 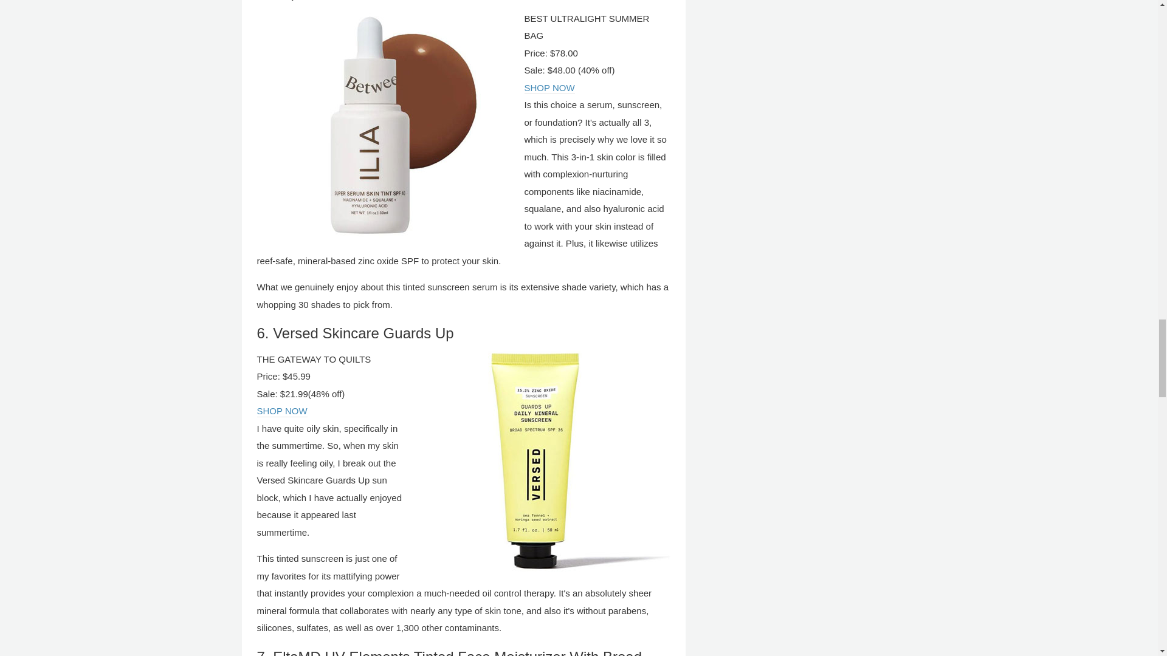 I want to click on SHOP NOW, so click(x=281, y=411).